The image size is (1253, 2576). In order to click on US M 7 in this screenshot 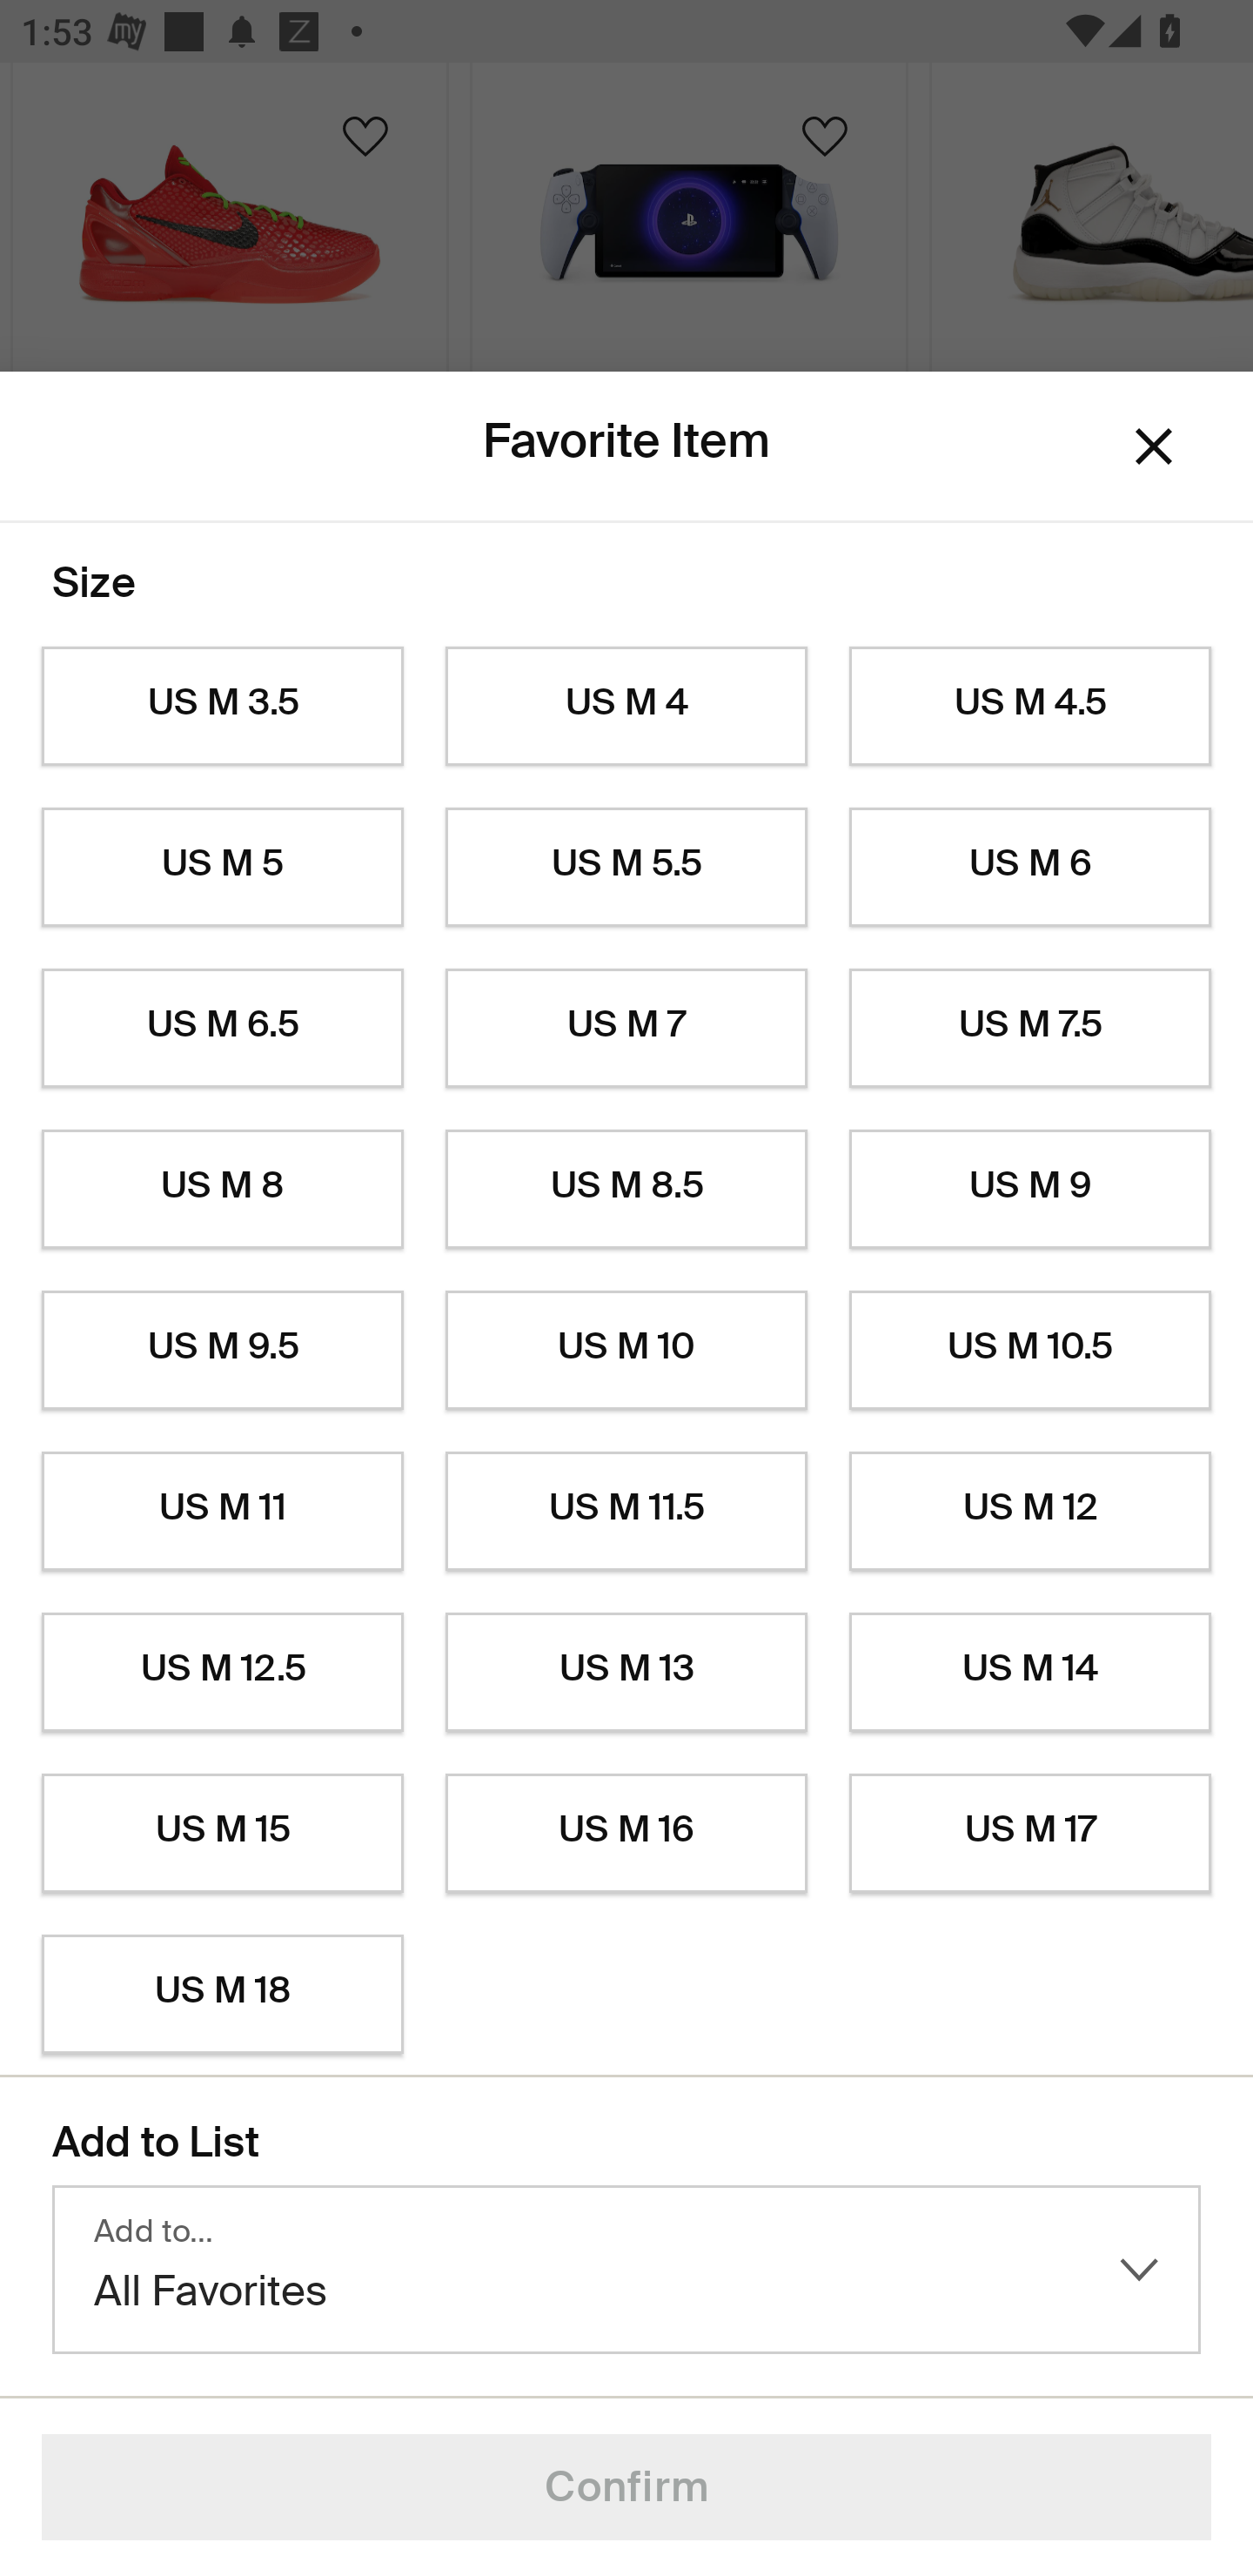, I will do `click(626, 1029)`.